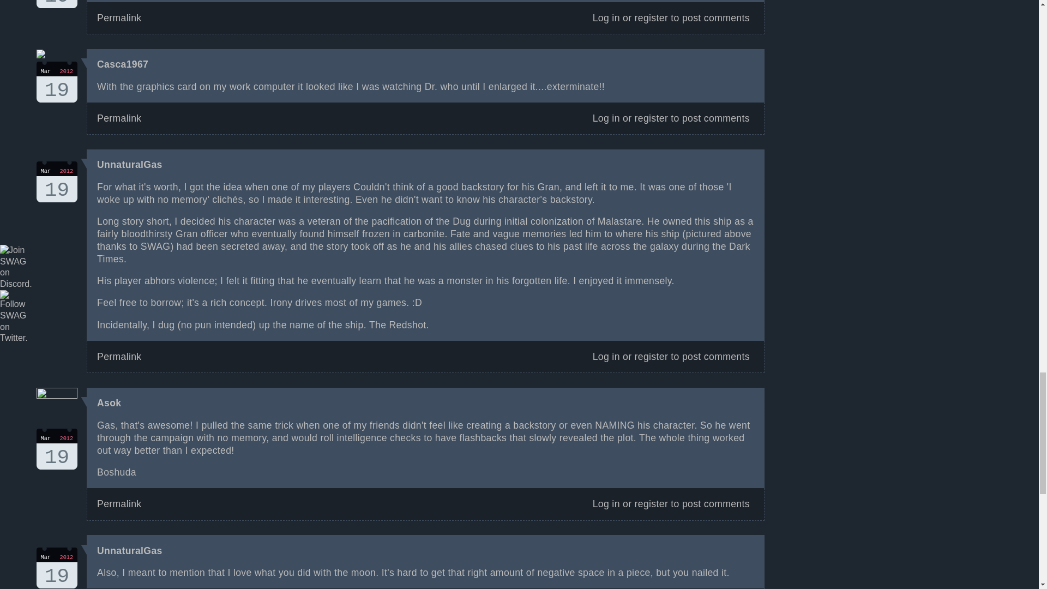 The image size is (1047, 589). I want to click on Permalink, so click(123, 64).